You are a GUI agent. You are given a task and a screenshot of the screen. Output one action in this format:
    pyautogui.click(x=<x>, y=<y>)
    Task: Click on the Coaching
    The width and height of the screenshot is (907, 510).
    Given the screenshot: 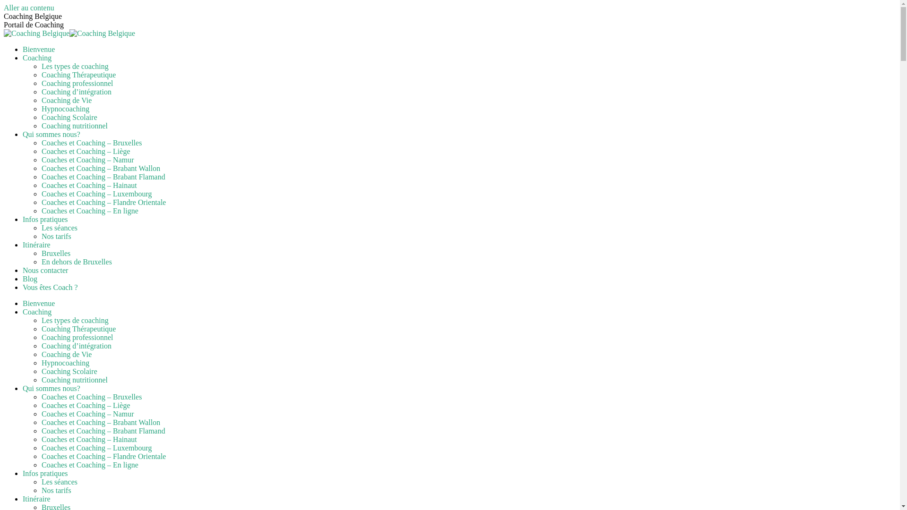 What is the action you would take?
    pyautogui.click(x=37, y=58)
    